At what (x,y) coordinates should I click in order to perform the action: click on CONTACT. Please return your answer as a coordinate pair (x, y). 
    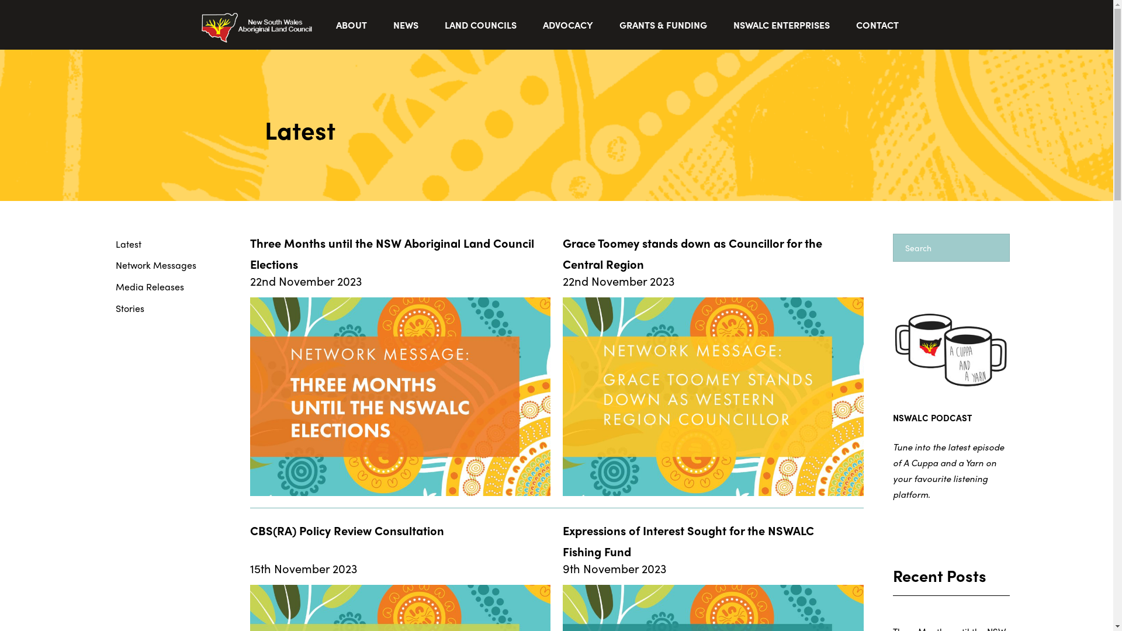
    Looking at the image, I should click on (878, 25).